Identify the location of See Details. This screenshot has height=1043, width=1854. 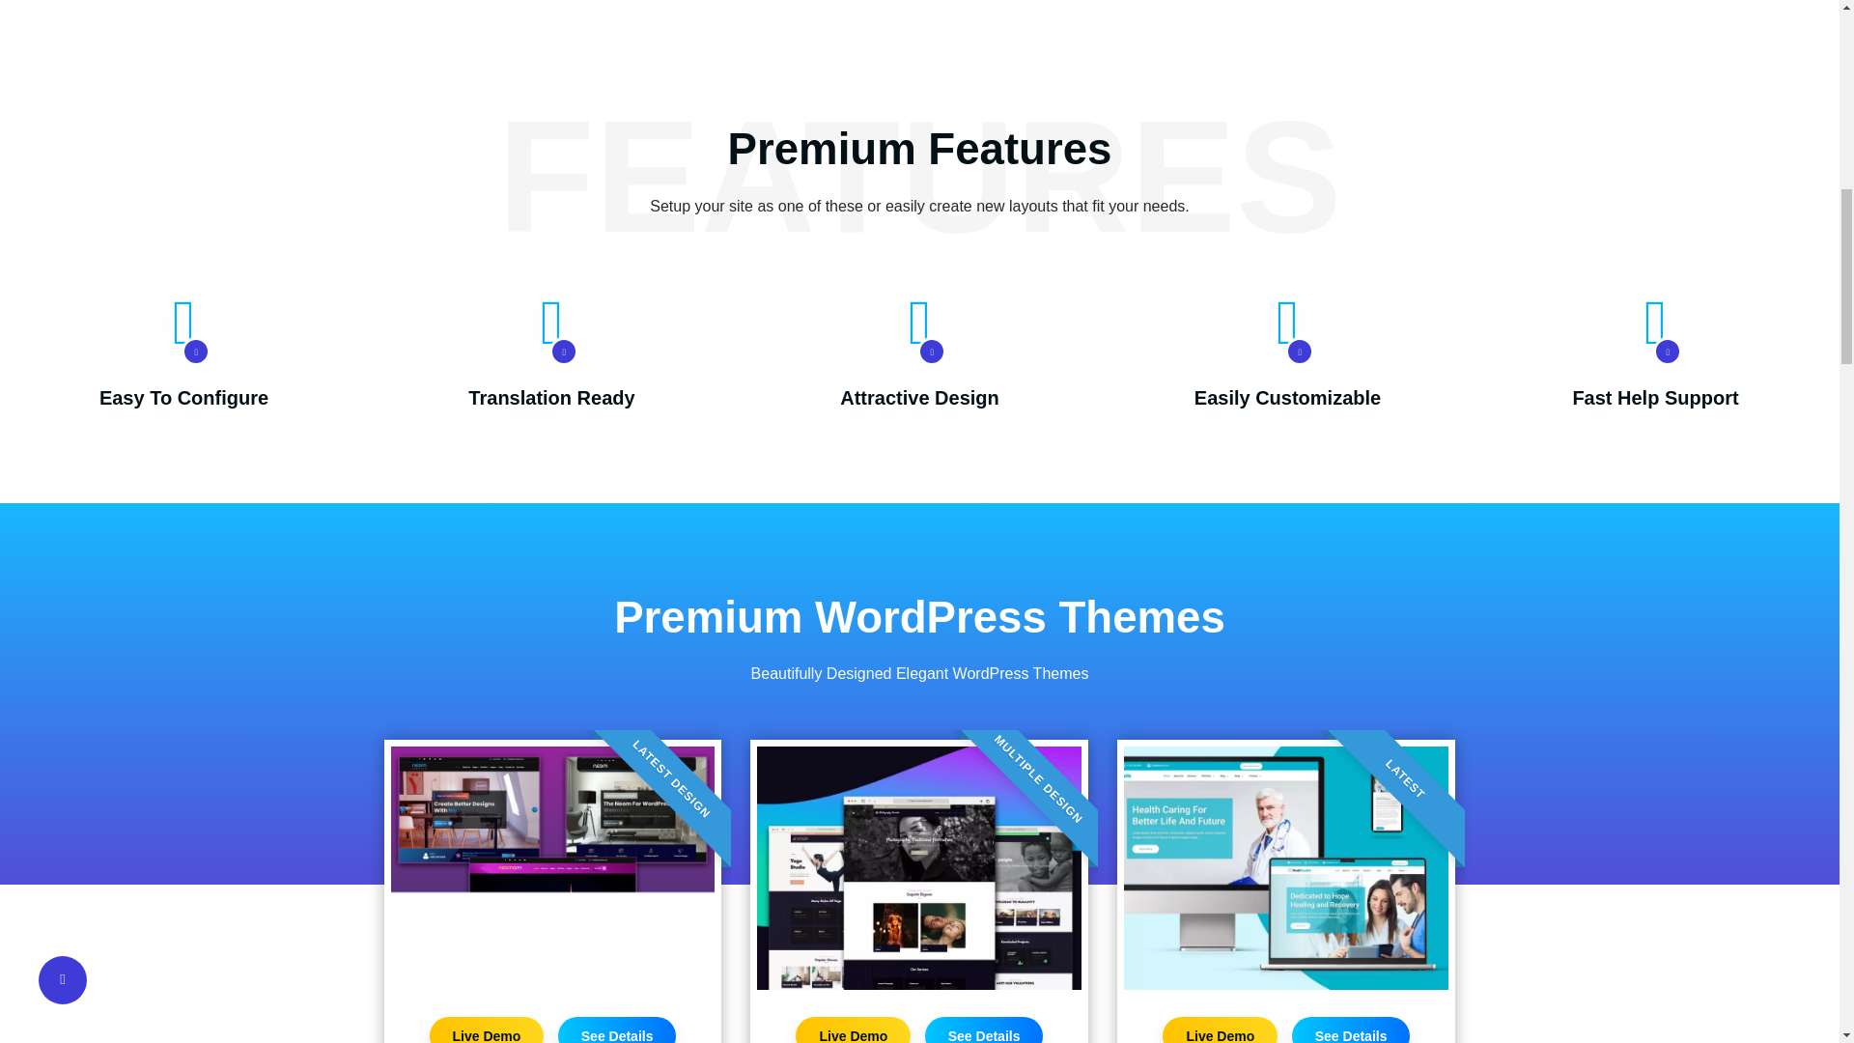
(1352, 1029).